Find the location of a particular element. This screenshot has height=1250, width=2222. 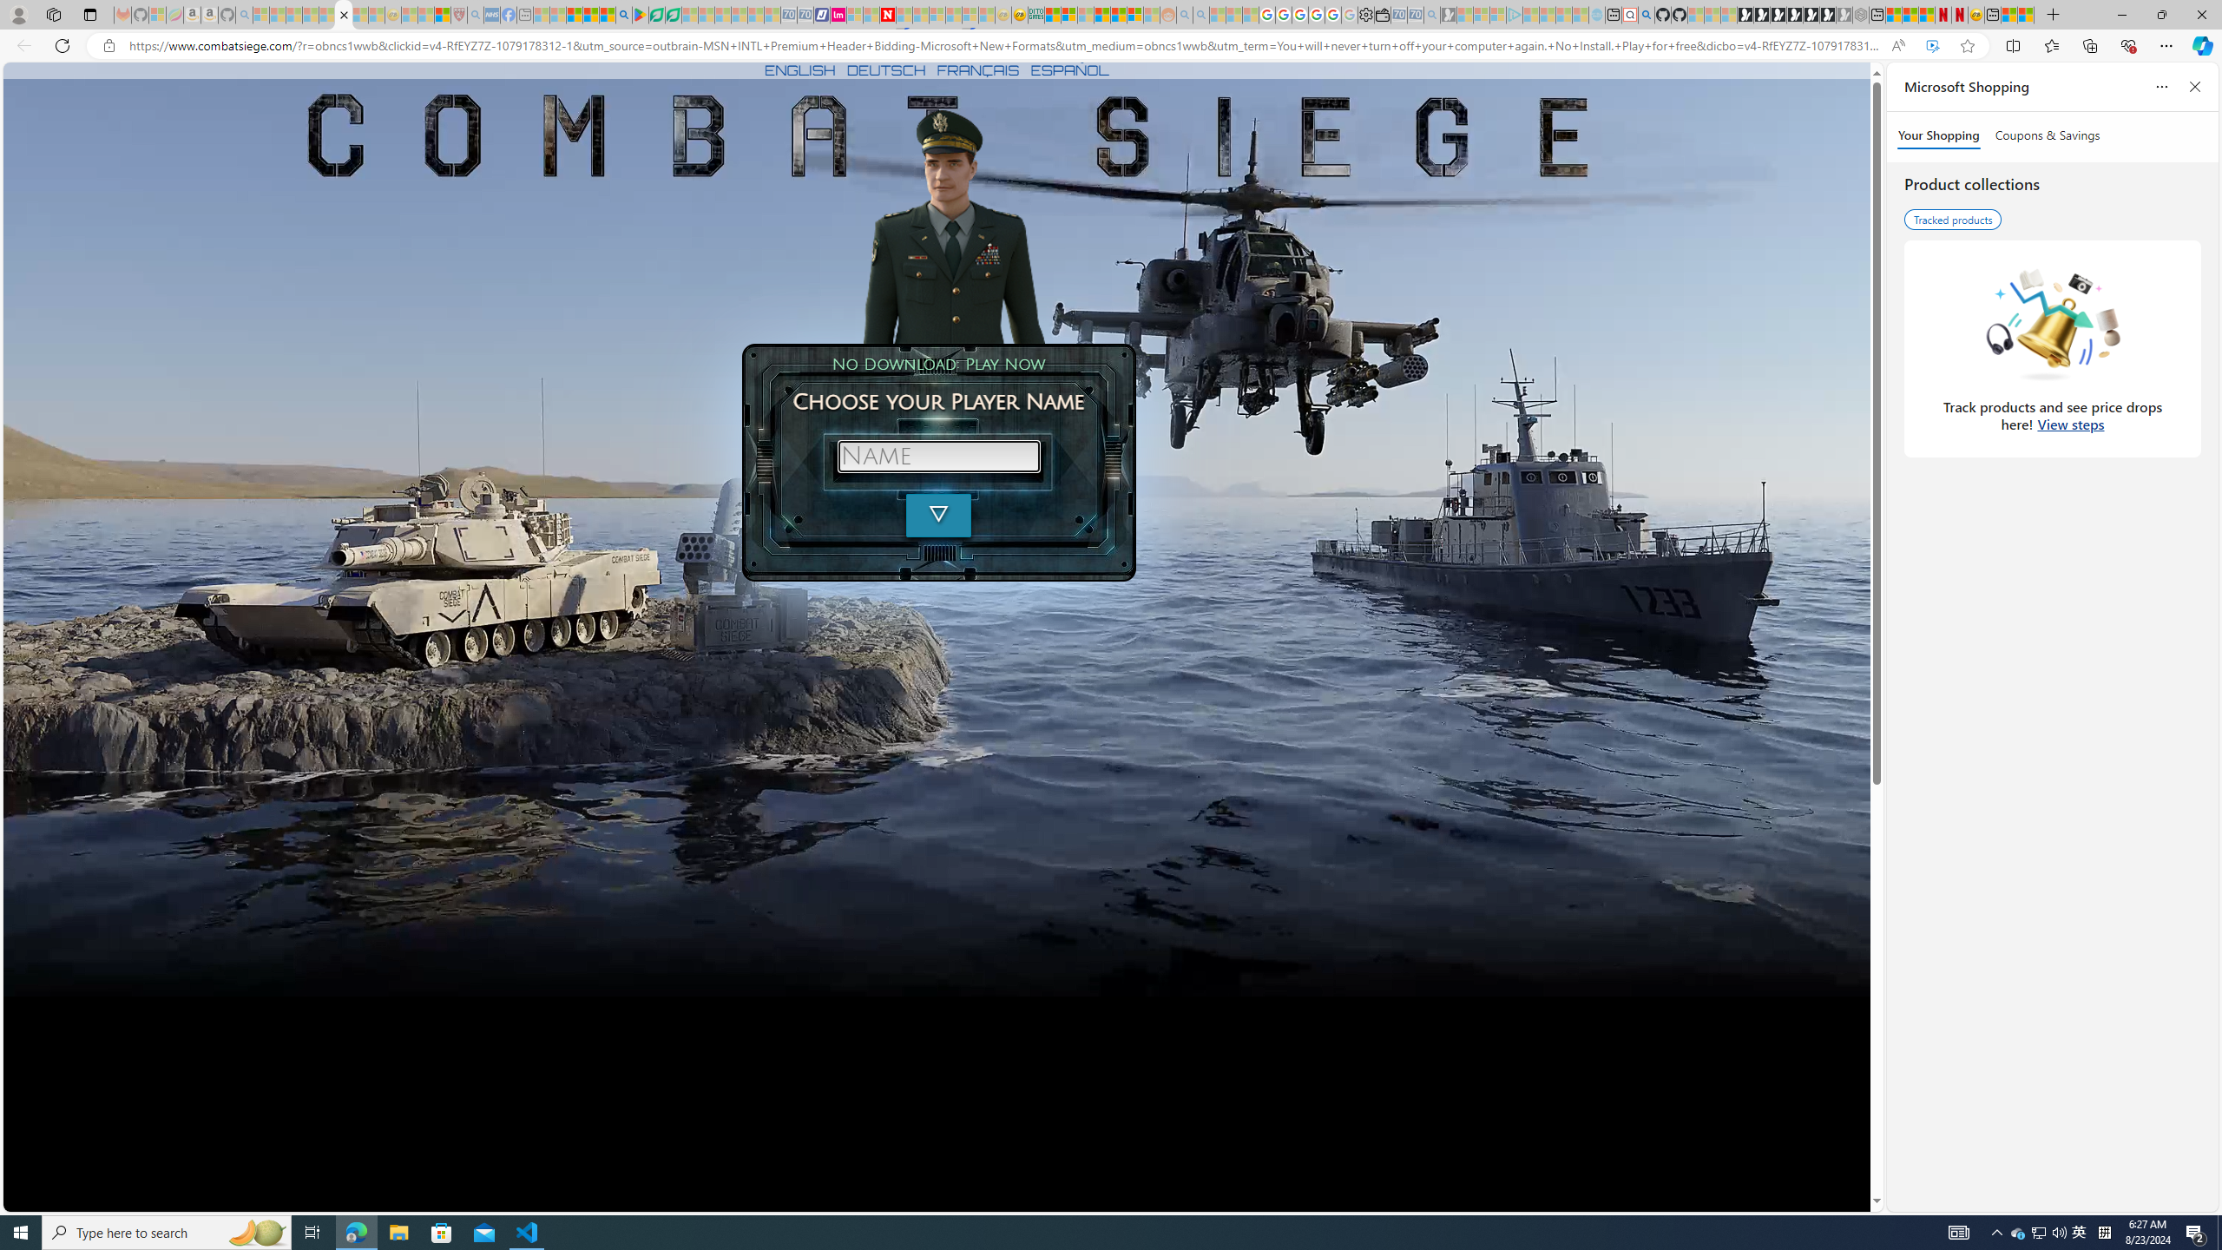

Trusted Community Engagement and Contributions | Guidelines is located at coordinates (904, 15).